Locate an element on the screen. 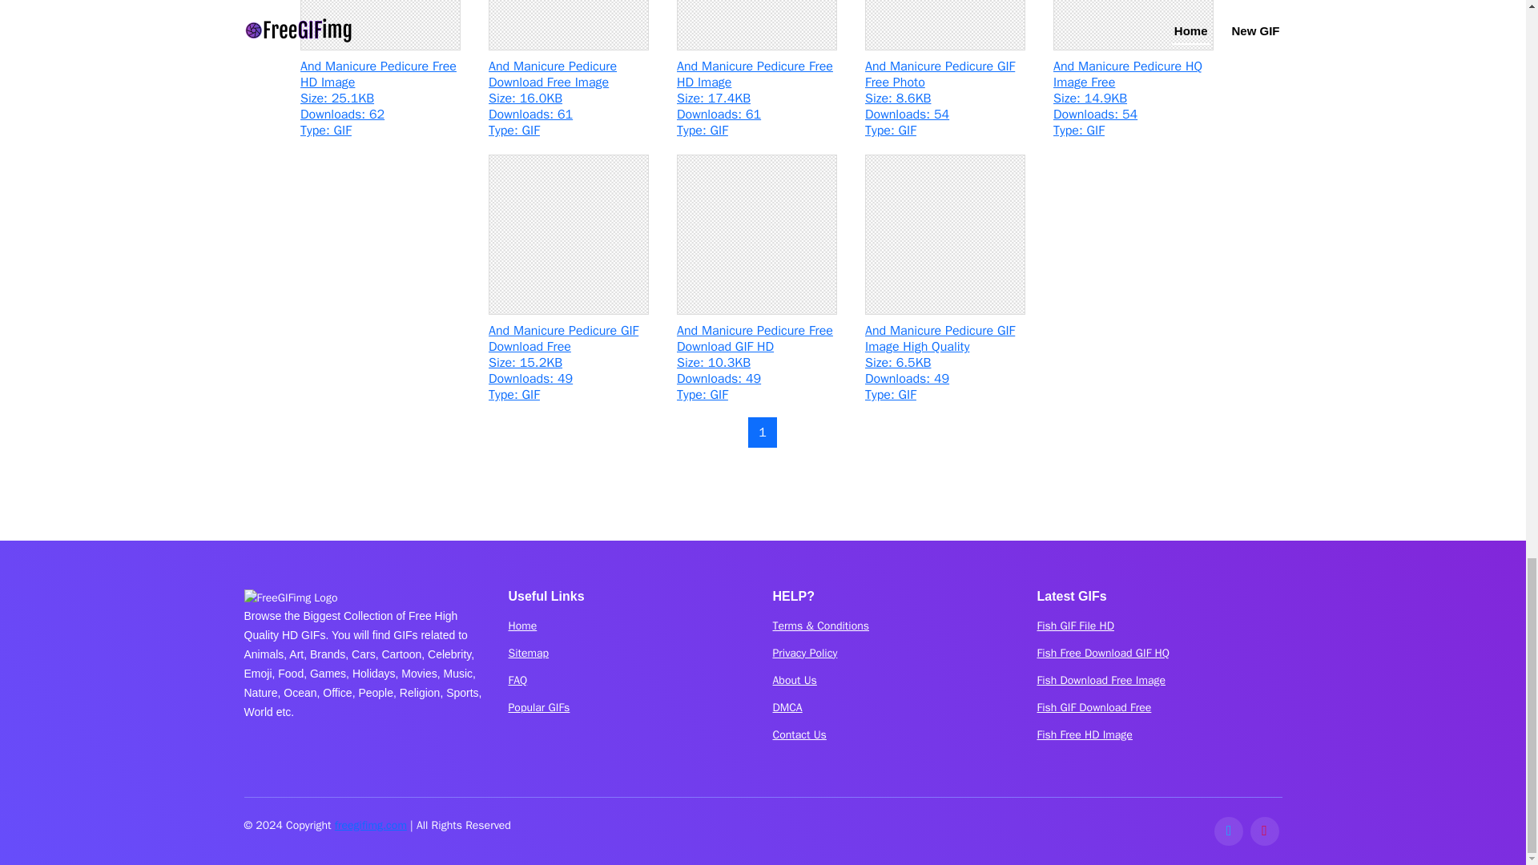 The width and height of the screenshot is (1538, 865). Home is located at coordinates (522, 626).